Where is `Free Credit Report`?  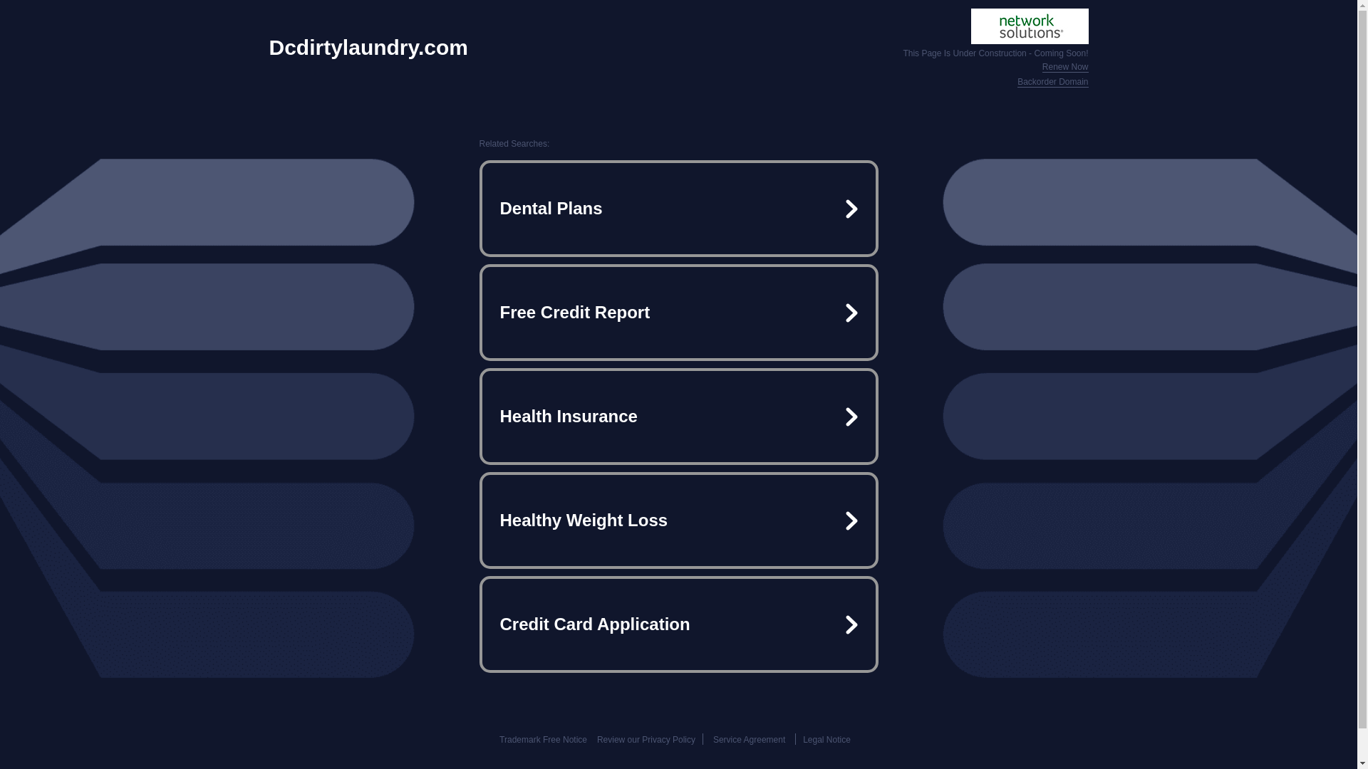 Free Credit Report is located at coordinates (678, 312).